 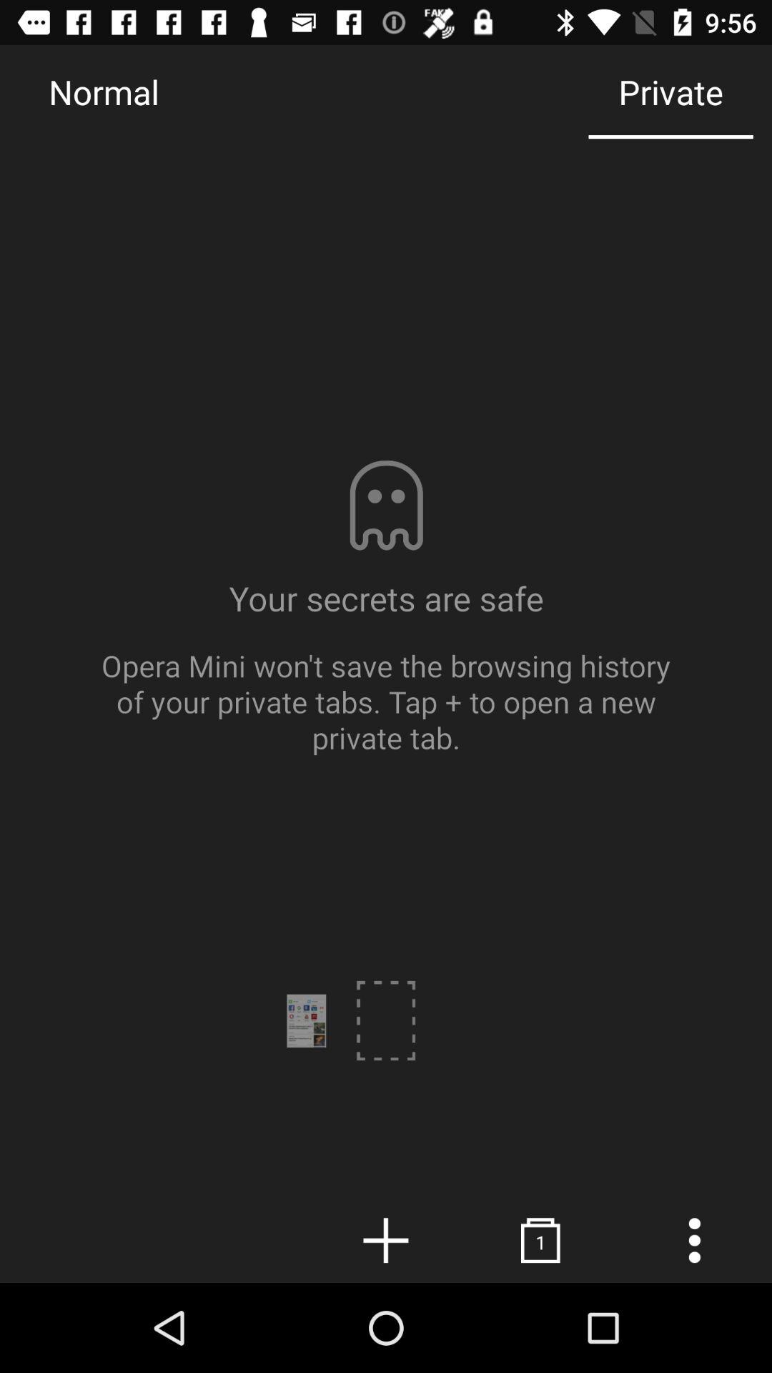 What do you see at coordinates (104, 92) in the screenshot?
I see `select item to the left of the private item` at bounding box center [104, 92].